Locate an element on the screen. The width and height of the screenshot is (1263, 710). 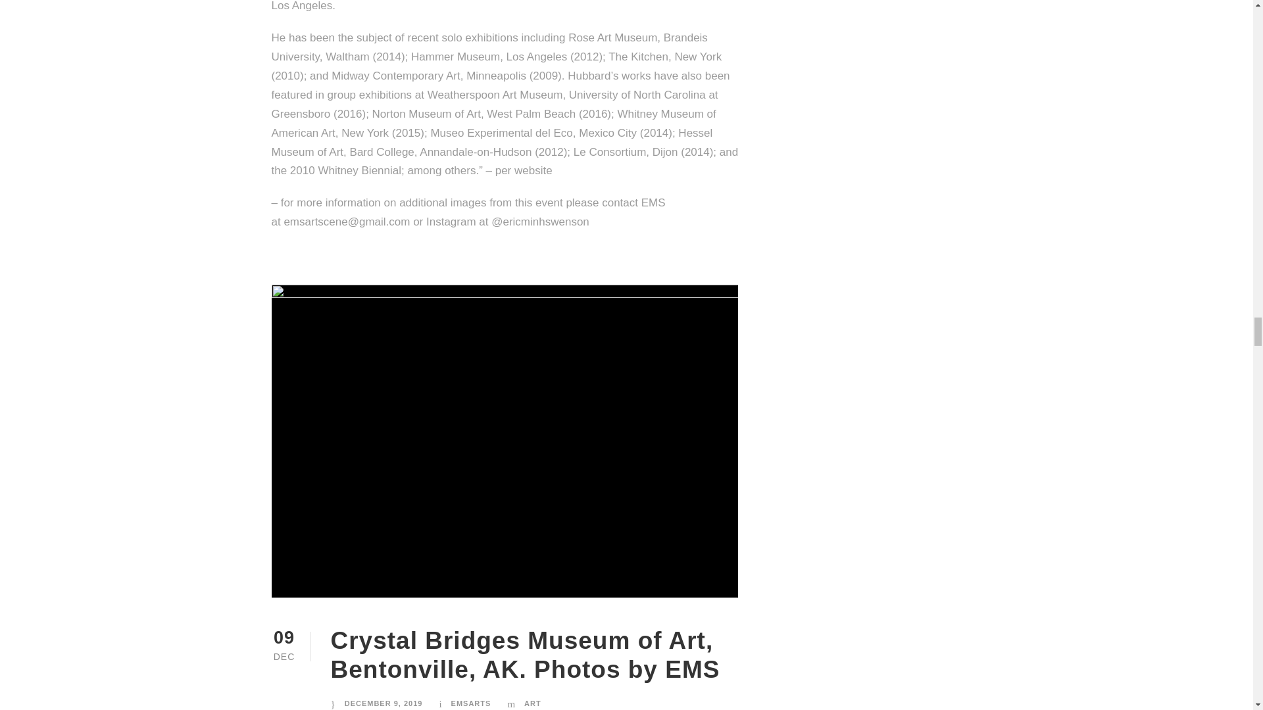
Posts by emsarts is located at coordinates (471, 703).